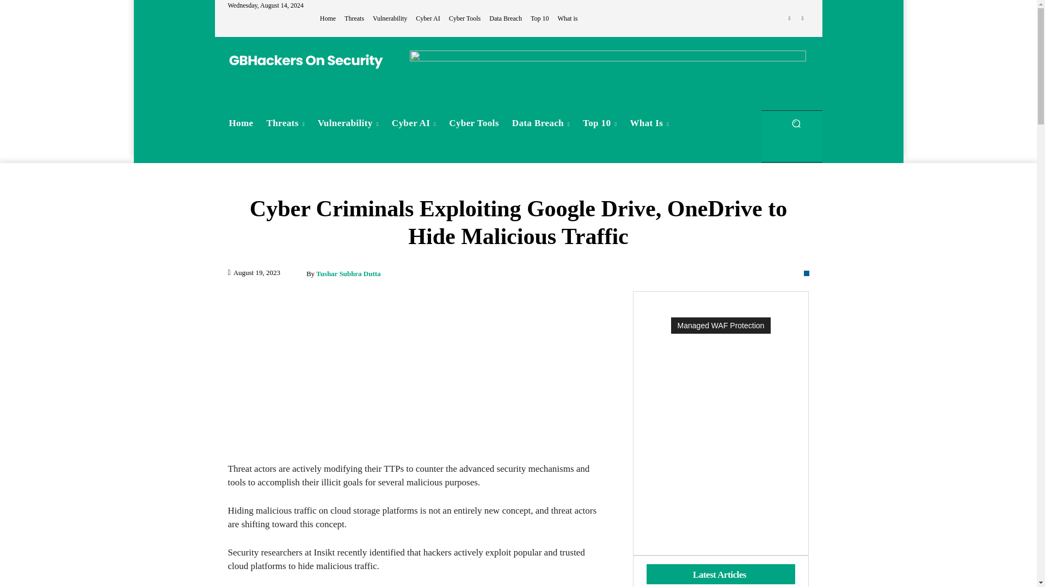  Describe the element at coordinates (286, 123) in the screenshot. I see `Threats` at that location.